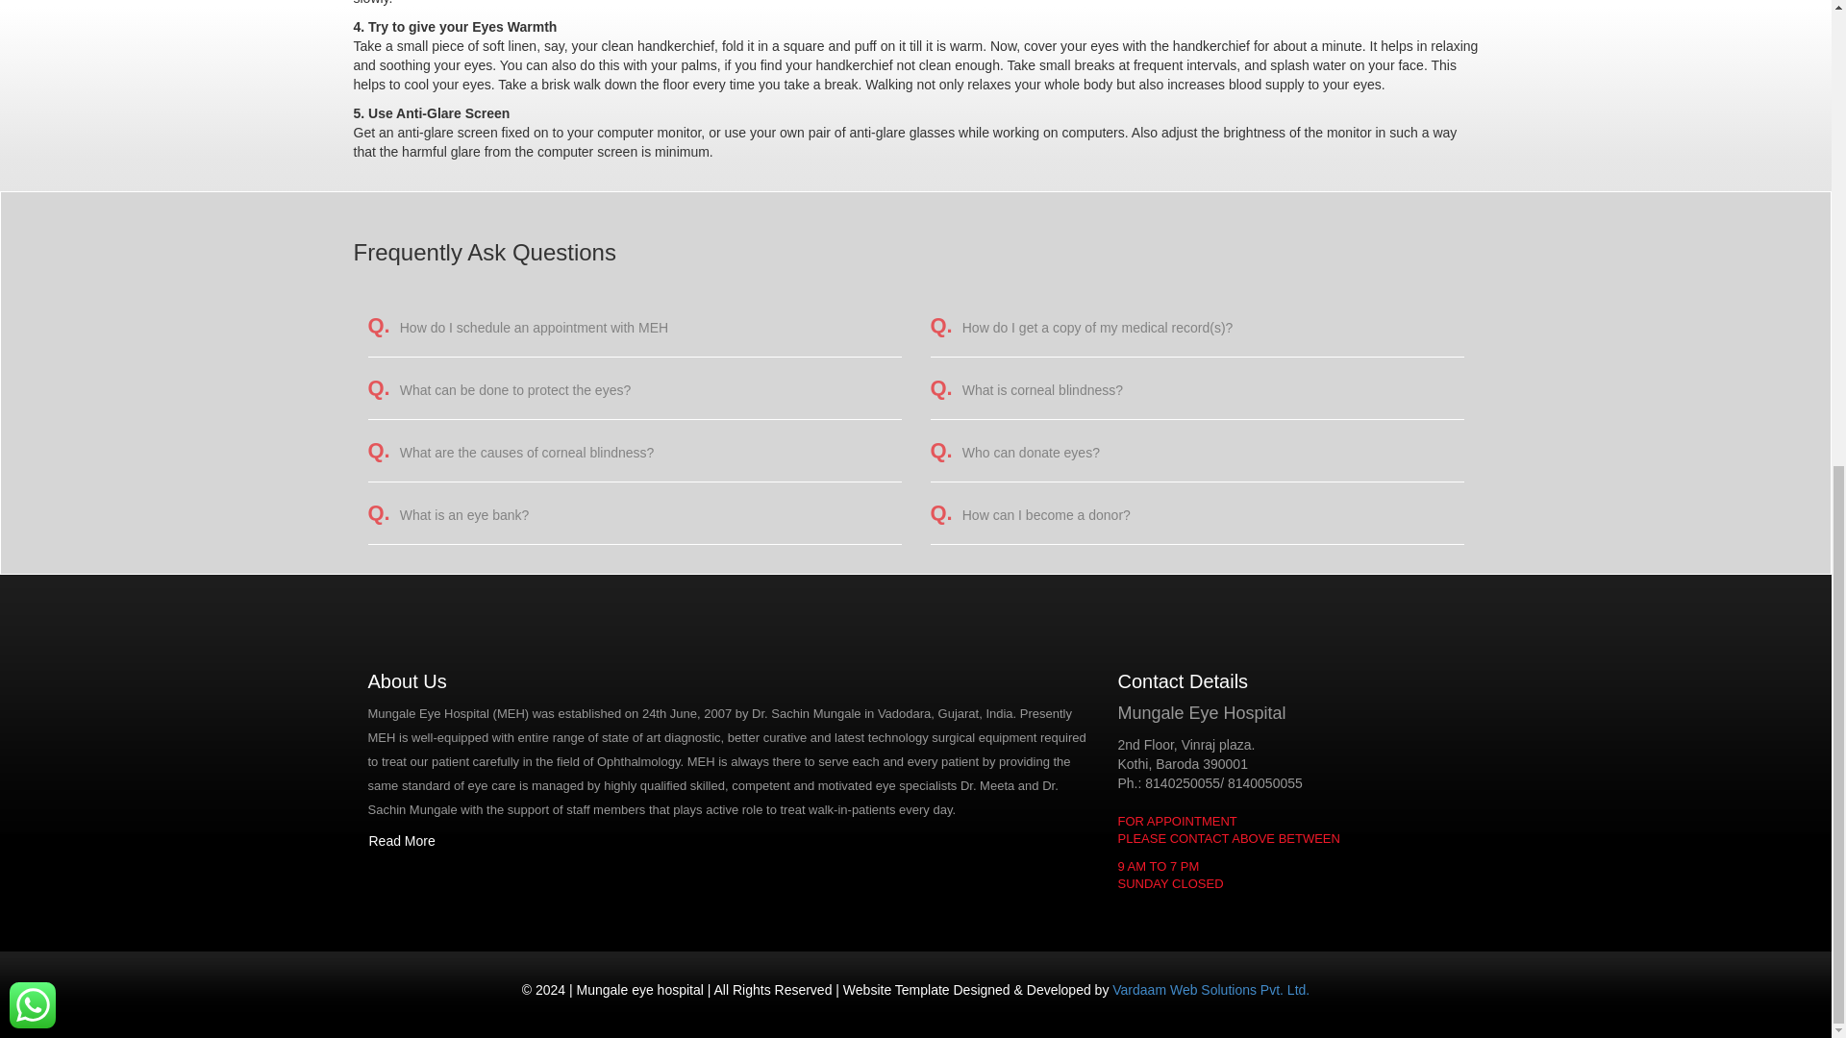 The width and height of the screenshot is (1846, 1038). What do you see at coordinates (1015, 453) in the screenshot?
I see `Q.Who can donate eyes?` at bounding box center [1015, 453].